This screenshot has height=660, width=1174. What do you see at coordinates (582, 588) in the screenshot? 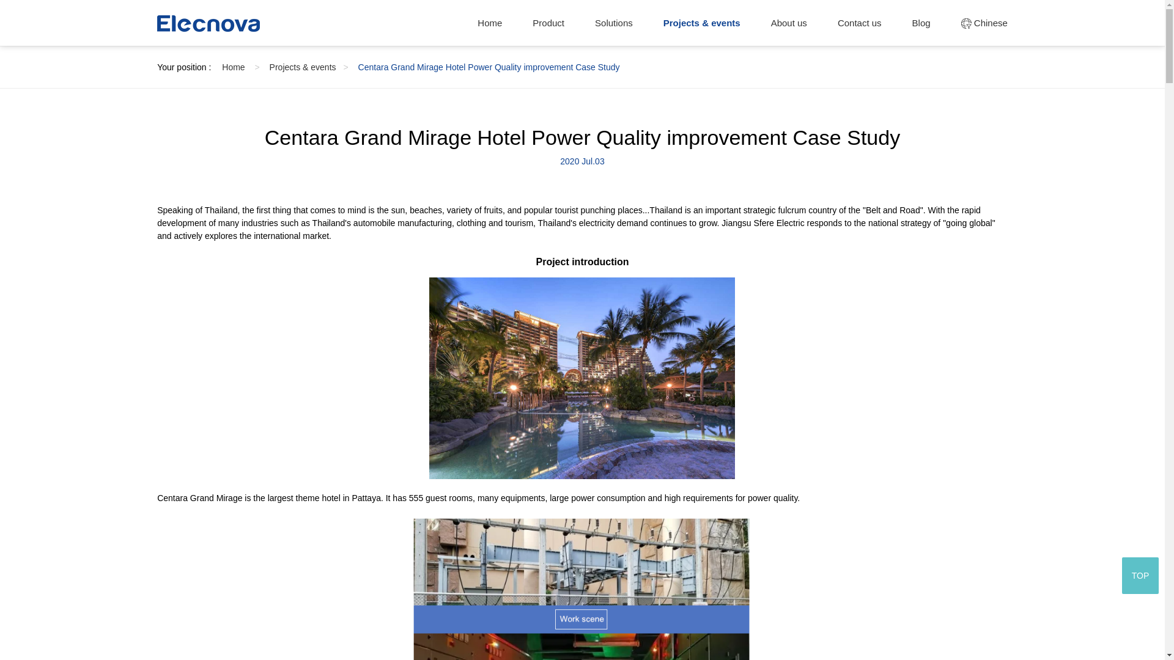
I see `1593766538757028ht95.png` at bounding box center [582, 588].